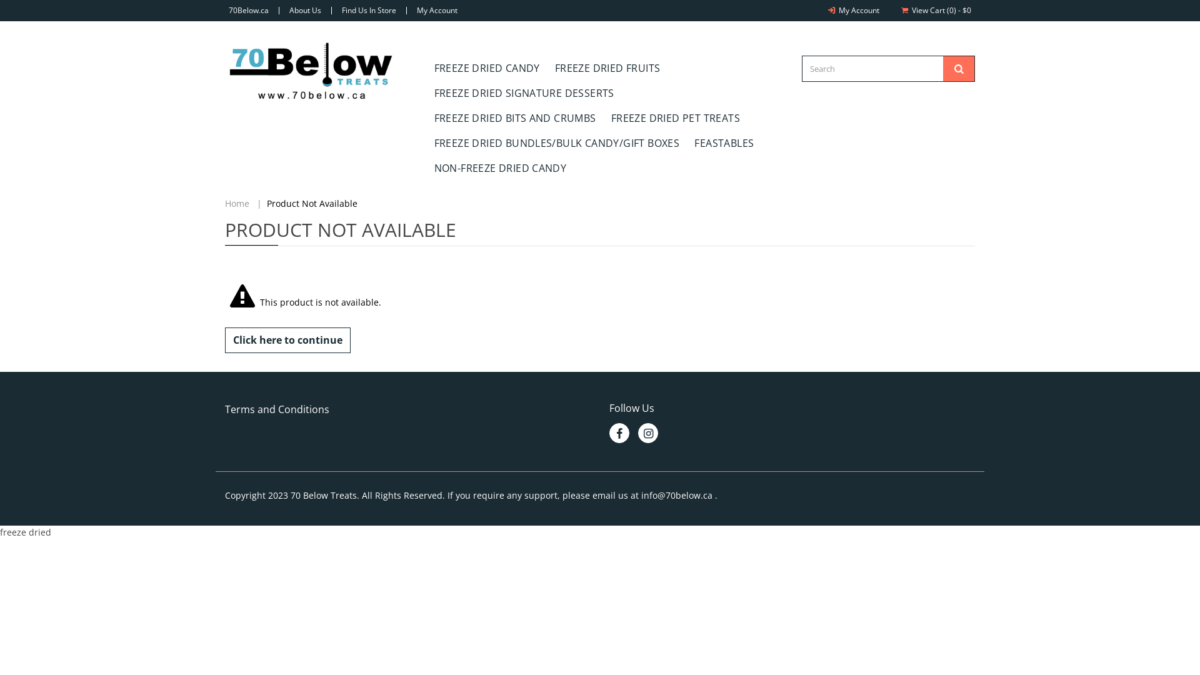 The height and width of the screenshot is (675, 1200). What do you see at coordinates (676, 118) in the screenshot?
I see `FREEZE DRIED PET TREATS` at bounding box center [676, 118].